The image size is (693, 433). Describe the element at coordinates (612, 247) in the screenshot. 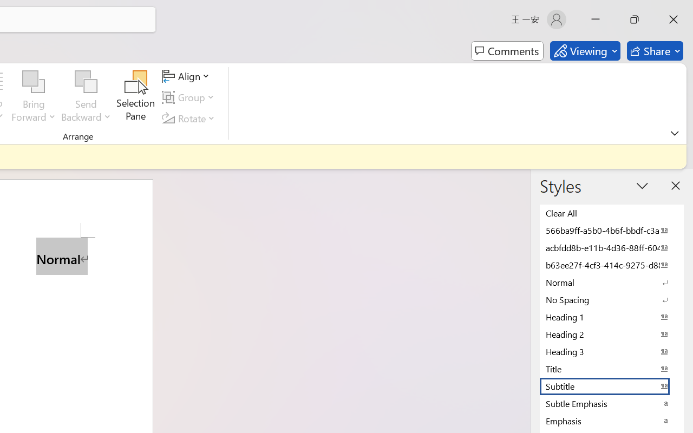

I see `acbfdd8b-e11b-4d36-88ff-6049b138f862` at that location.